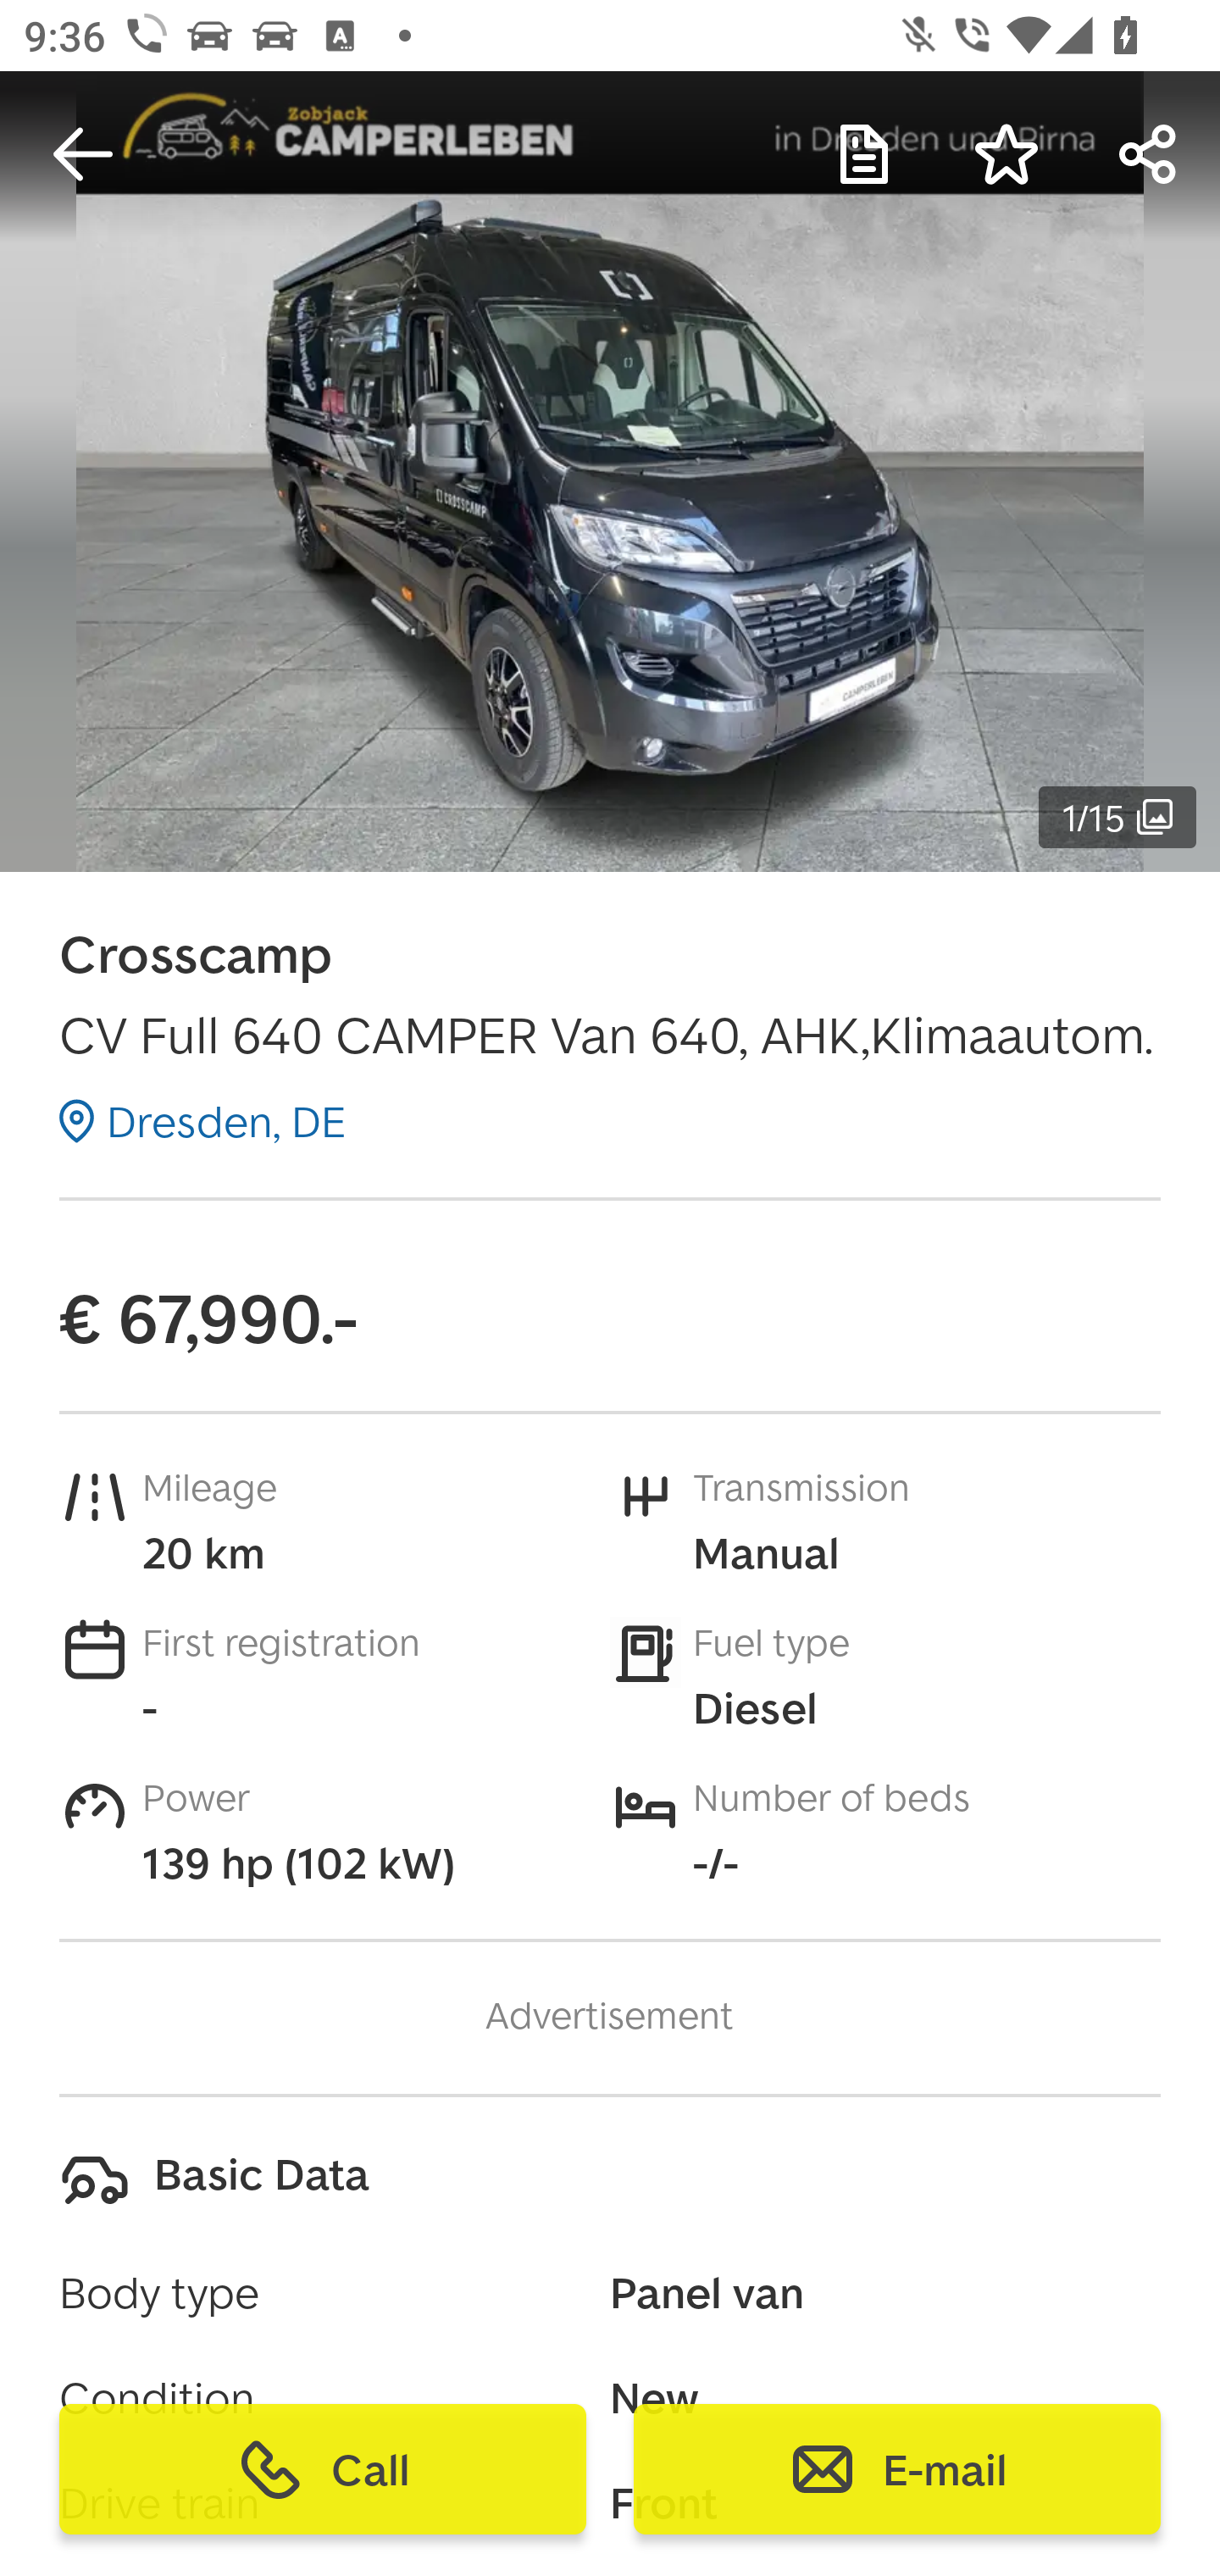 The width and height of the screenshot is (1220, 2576). What do you see at coordinates (83, 154) in the screenshot?
I see `Navigate up` at bounding box center [83, 154].